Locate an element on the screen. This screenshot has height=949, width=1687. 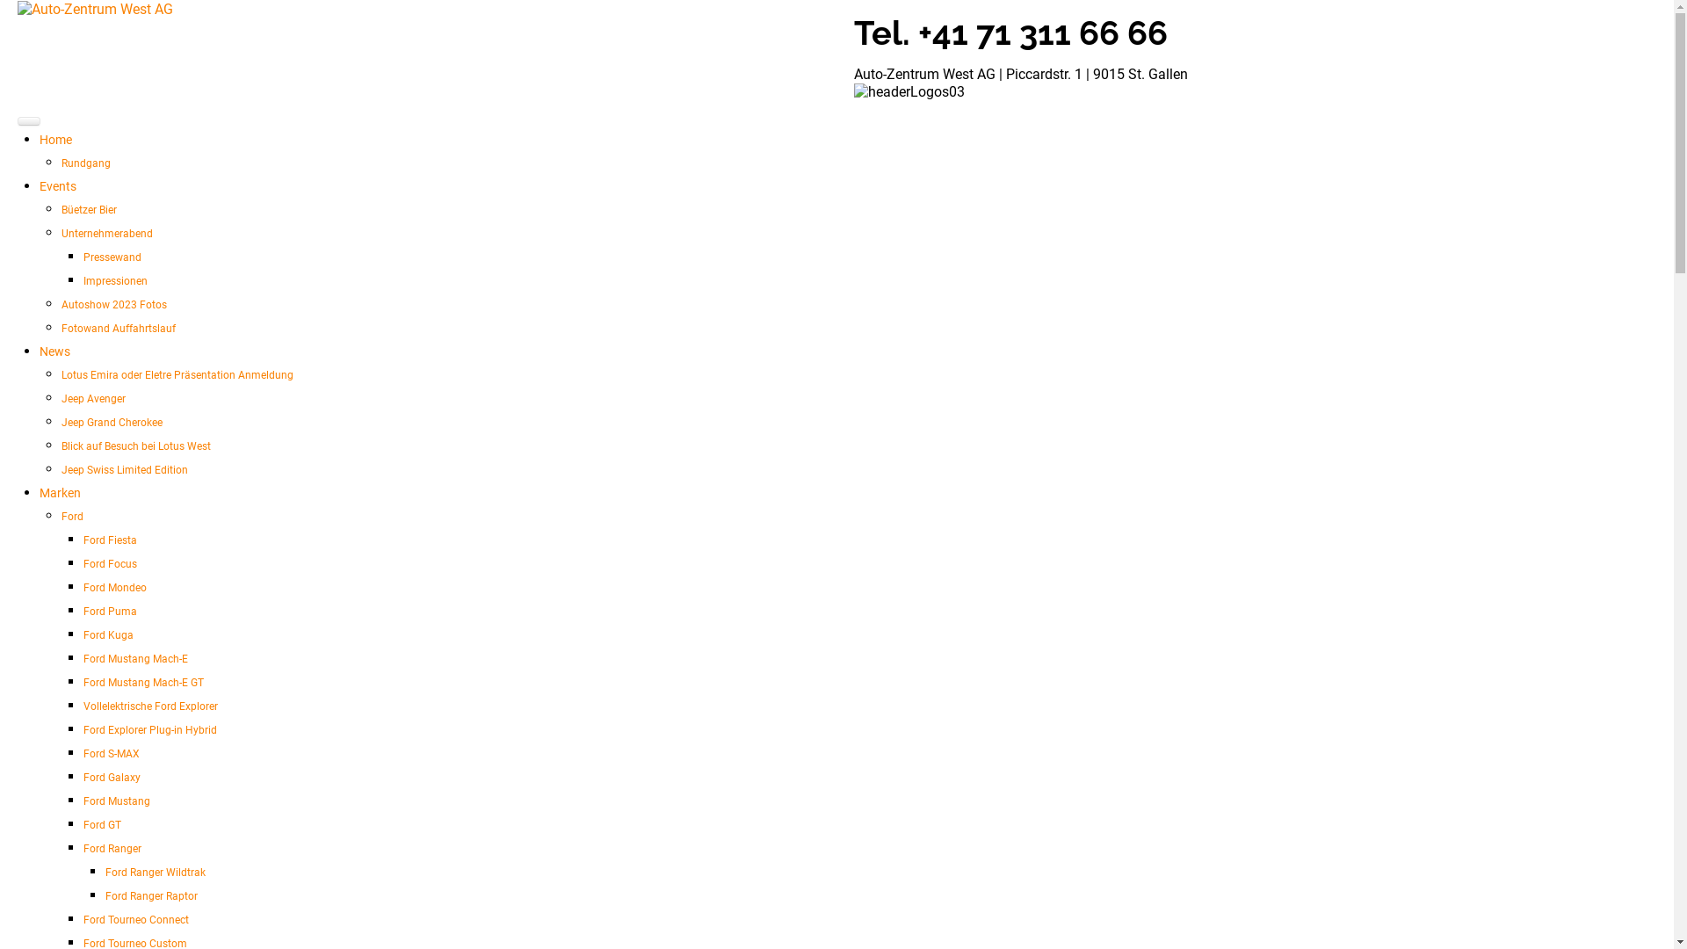
Ford S-MAX is located at coordinates (112, 754).